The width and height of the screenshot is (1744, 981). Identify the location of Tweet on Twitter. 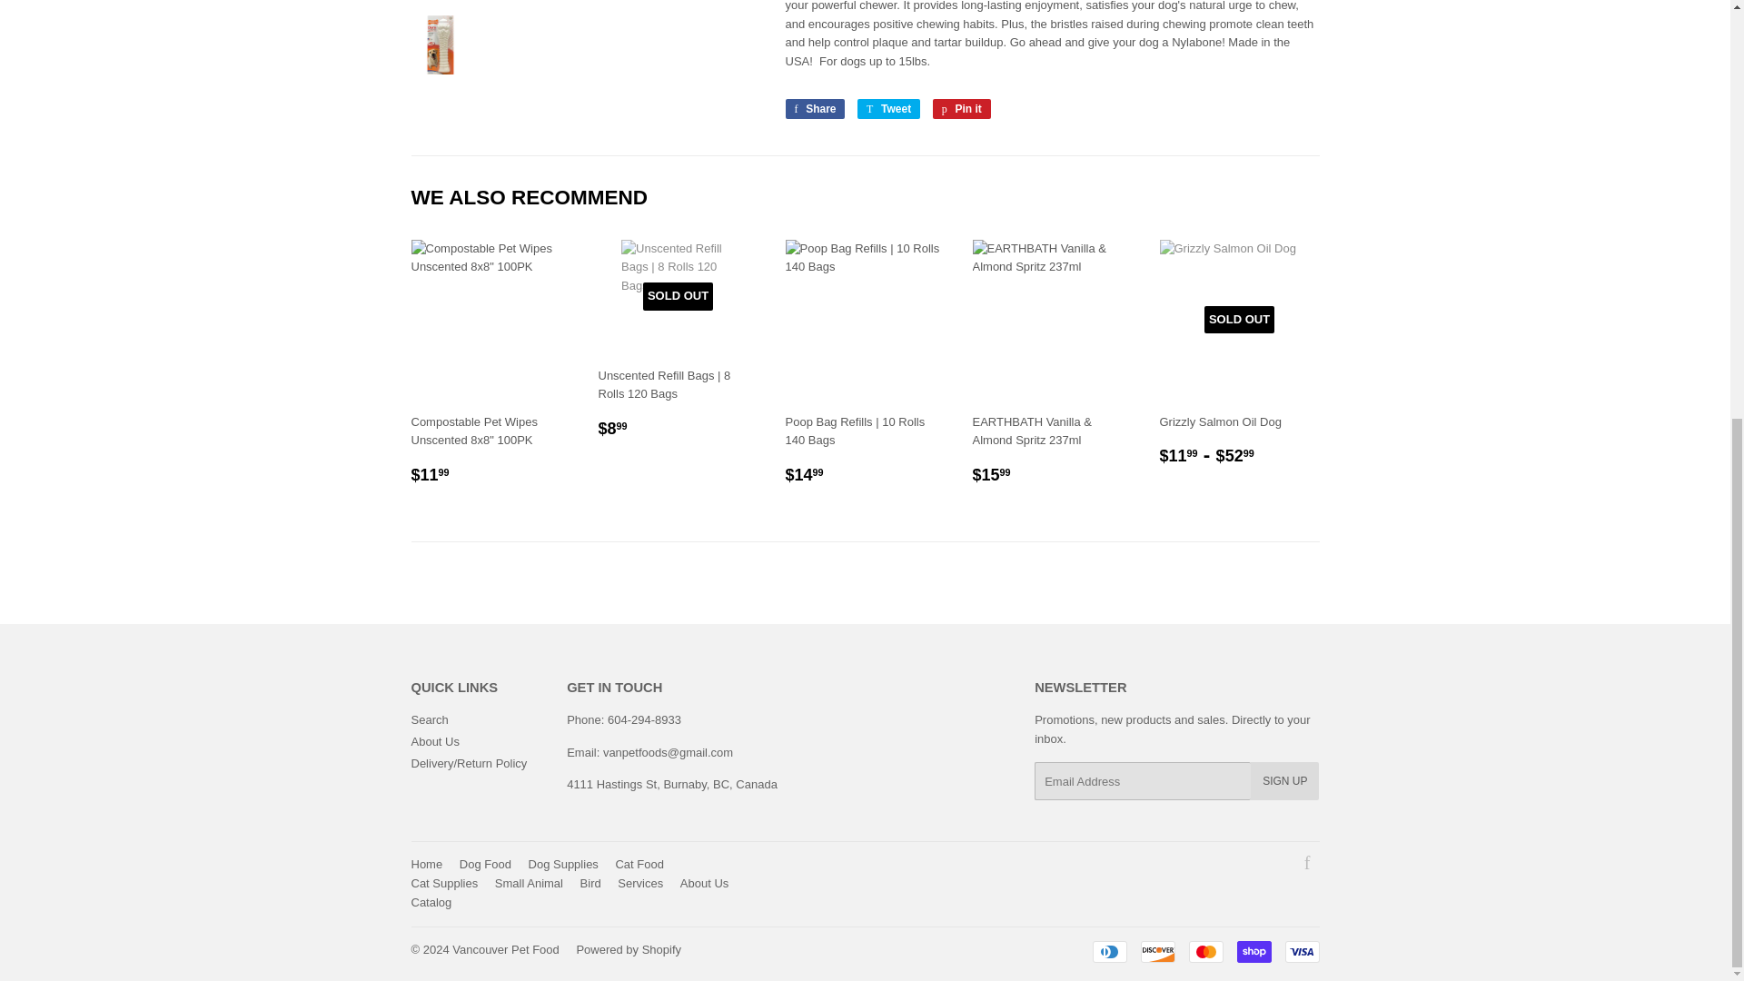
(888, 109).